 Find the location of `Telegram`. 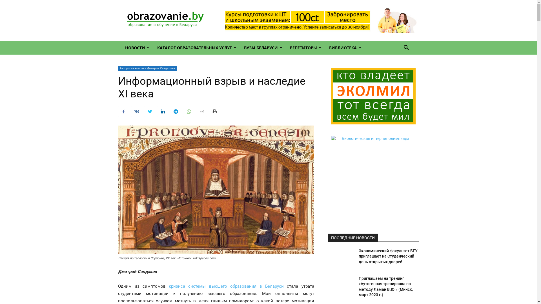

Telegram is located at coordinates (175, 111).